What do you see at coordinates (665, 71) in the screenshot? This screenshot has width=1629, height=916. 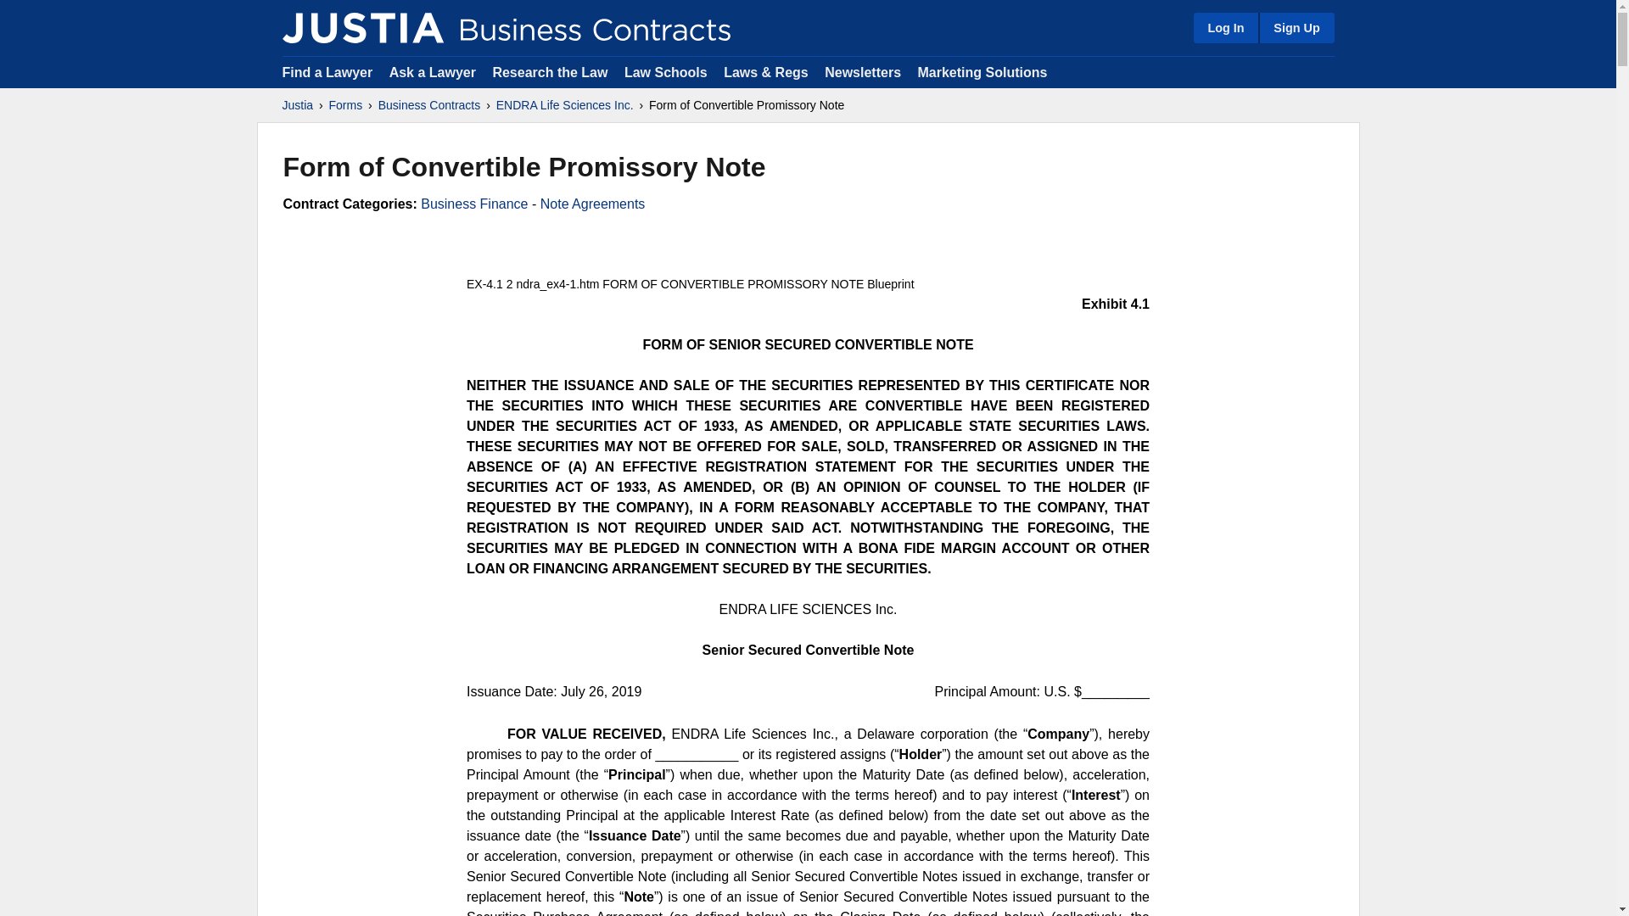 I see `Law Schools` at bounding box center [665, 71].